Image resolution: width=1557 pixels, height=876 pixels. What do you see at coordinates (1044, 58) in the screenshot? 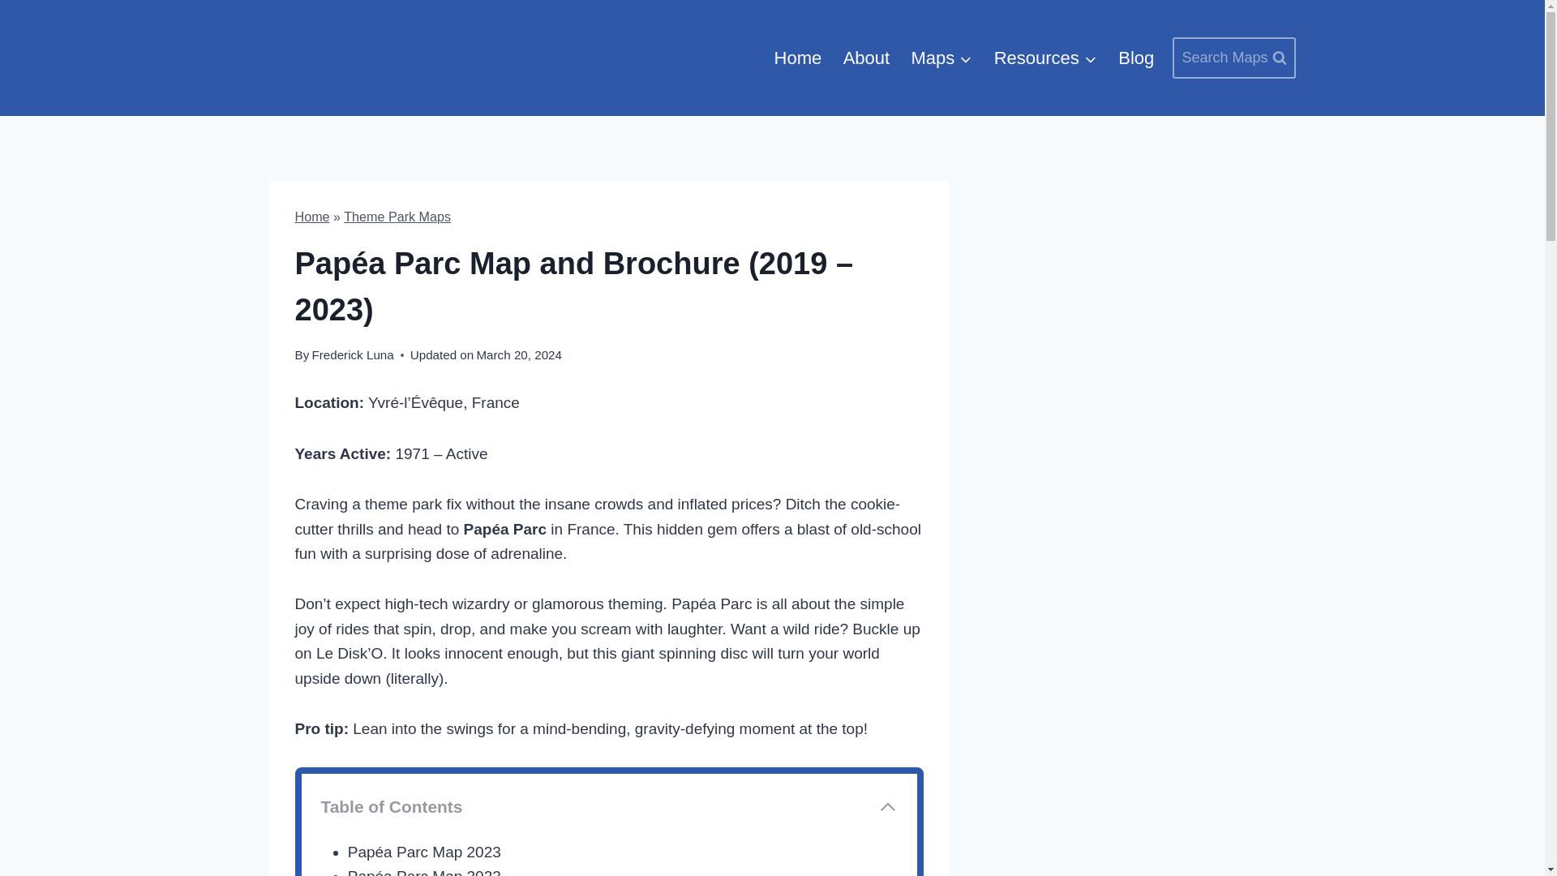
I see `Resources` at bounding box center [1044, 58].